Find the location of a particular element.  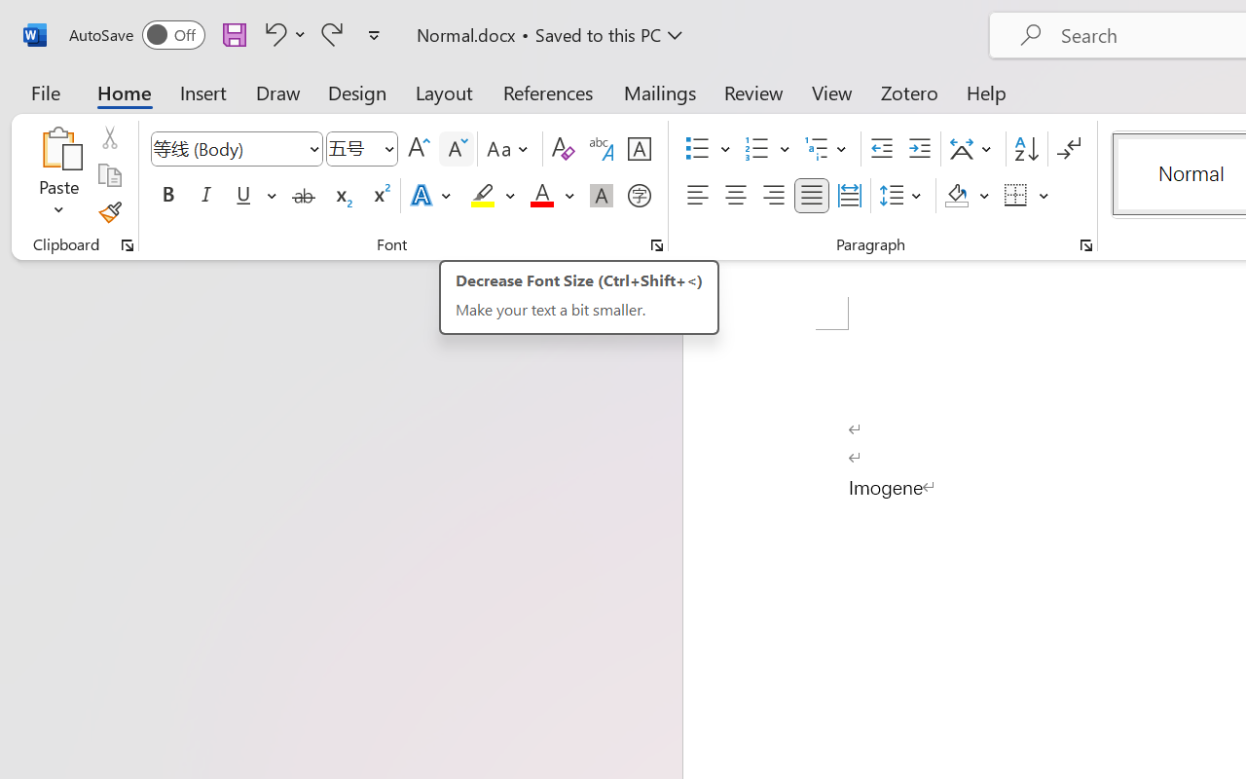

Text Effects and Typography is located at coordinates (432, 196).